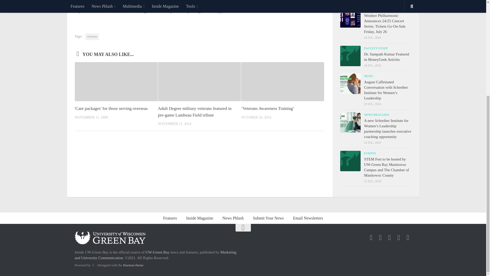 This screenshot has height=276, width=490. Describe the element at coordinates (92, 37) in the screenshot. I see `veterans` at that location.